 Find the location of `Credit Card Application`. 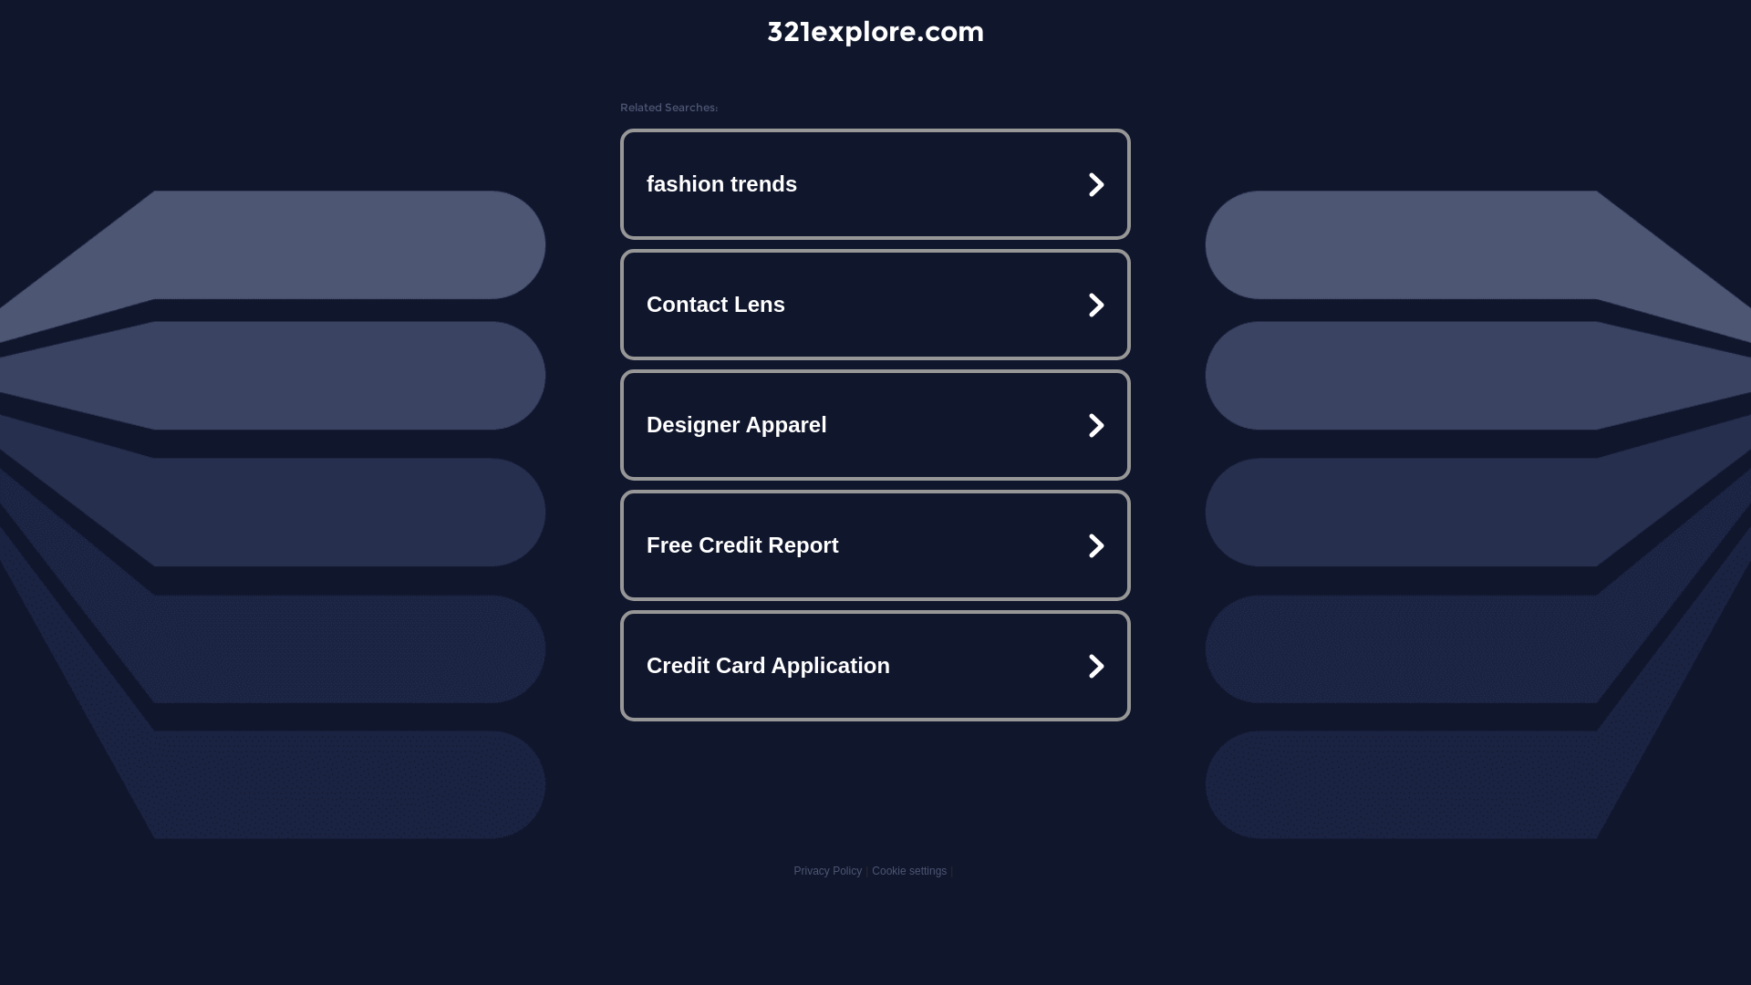

Credit Card Application is located at coordinates (875, 666).